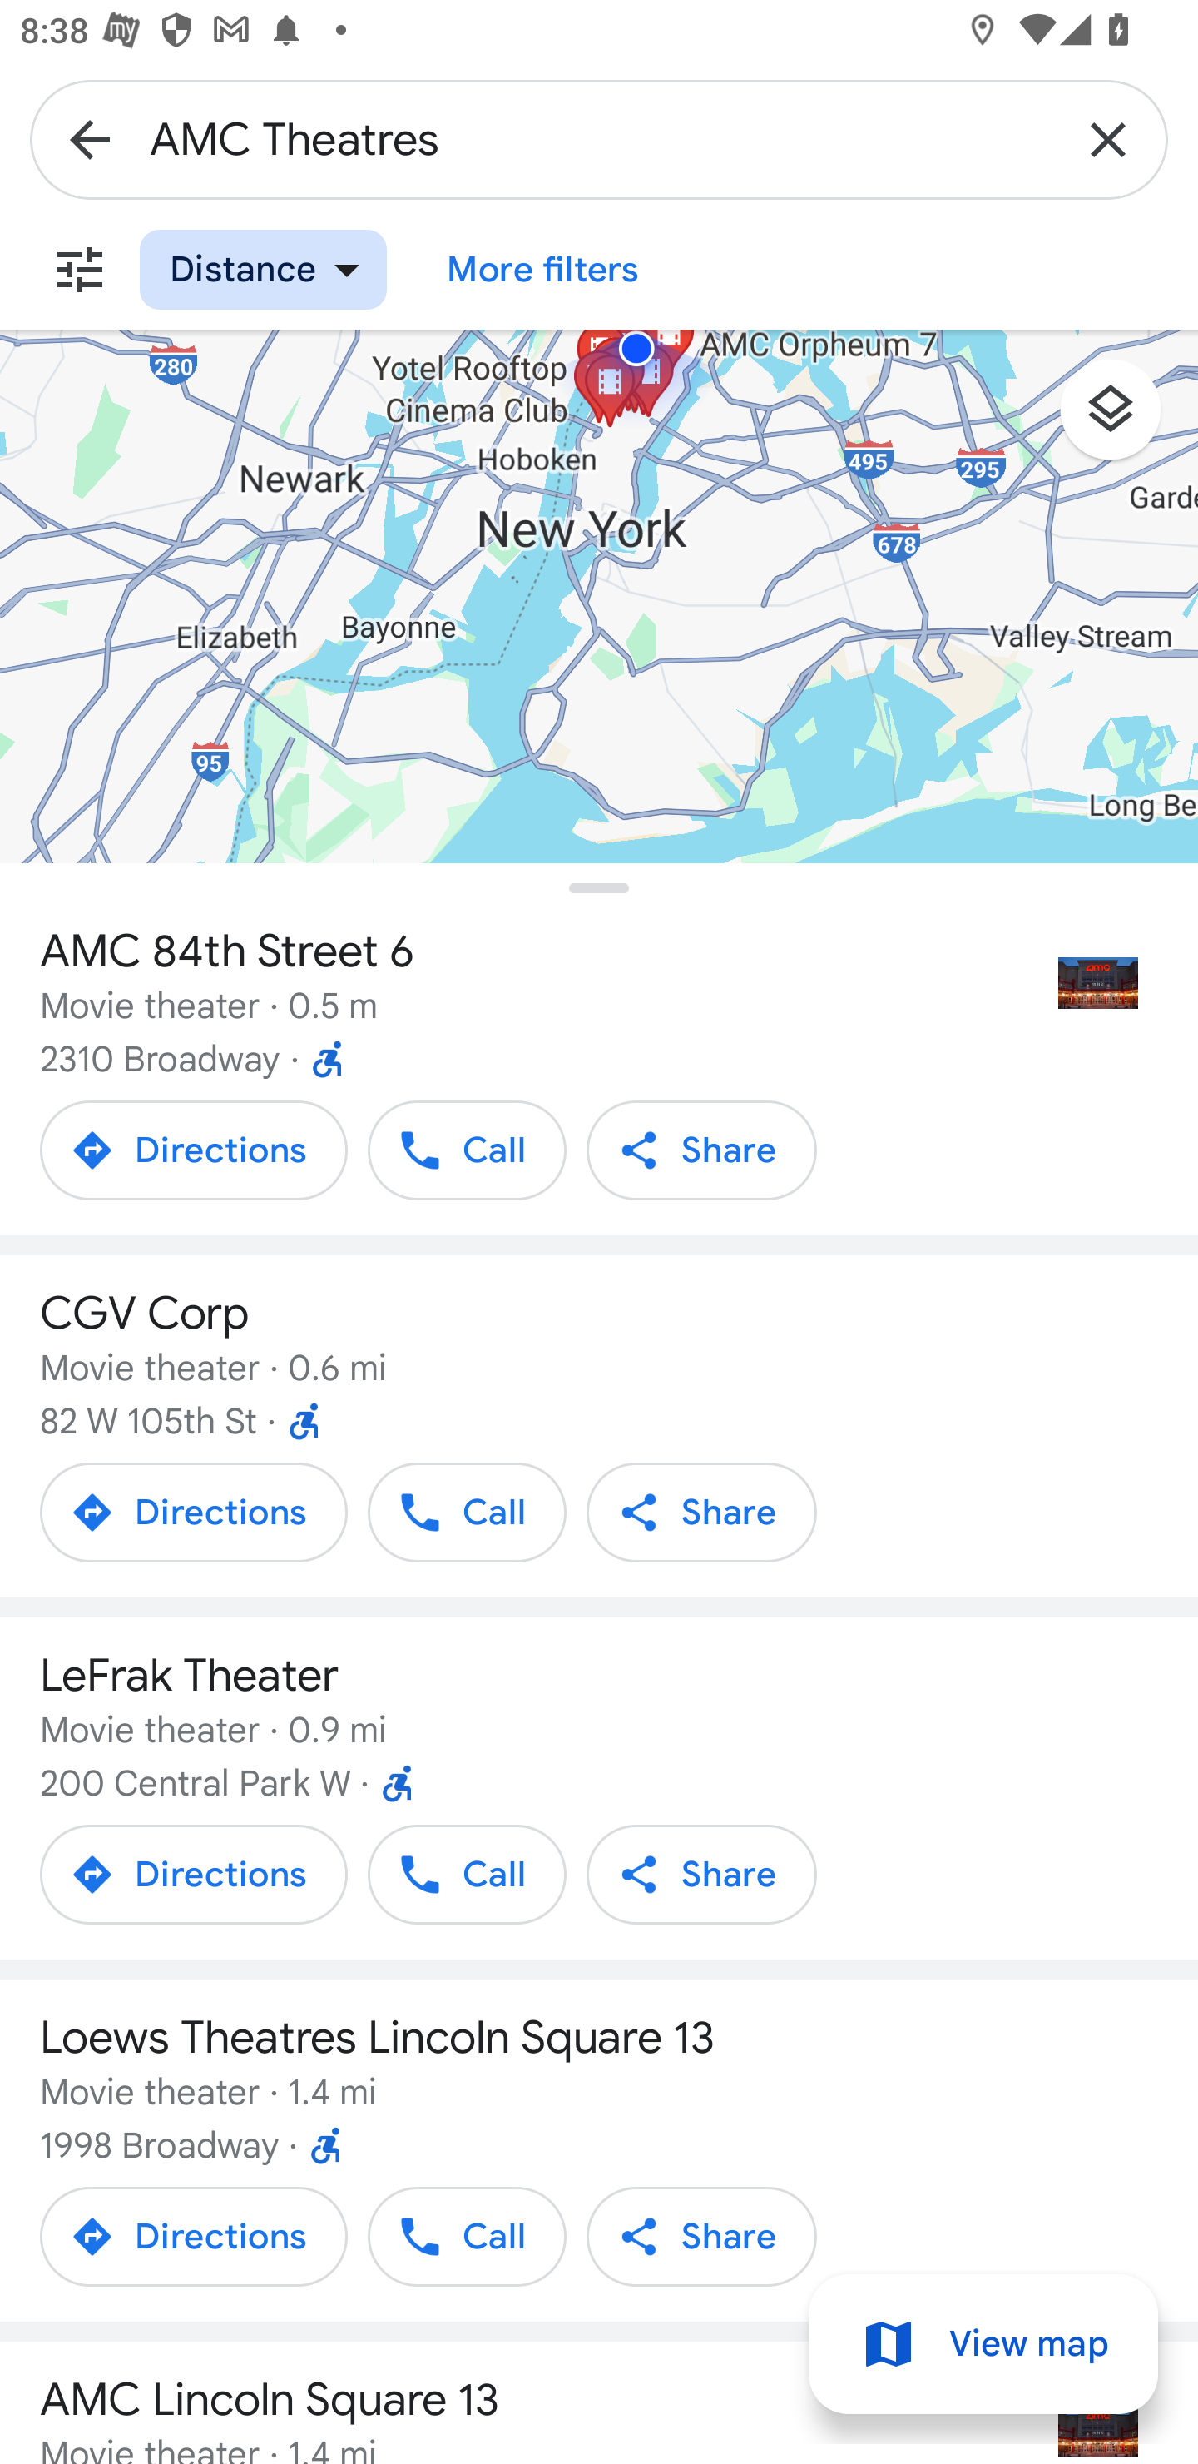  I want to click on View map Map view, so click(983, 2344).